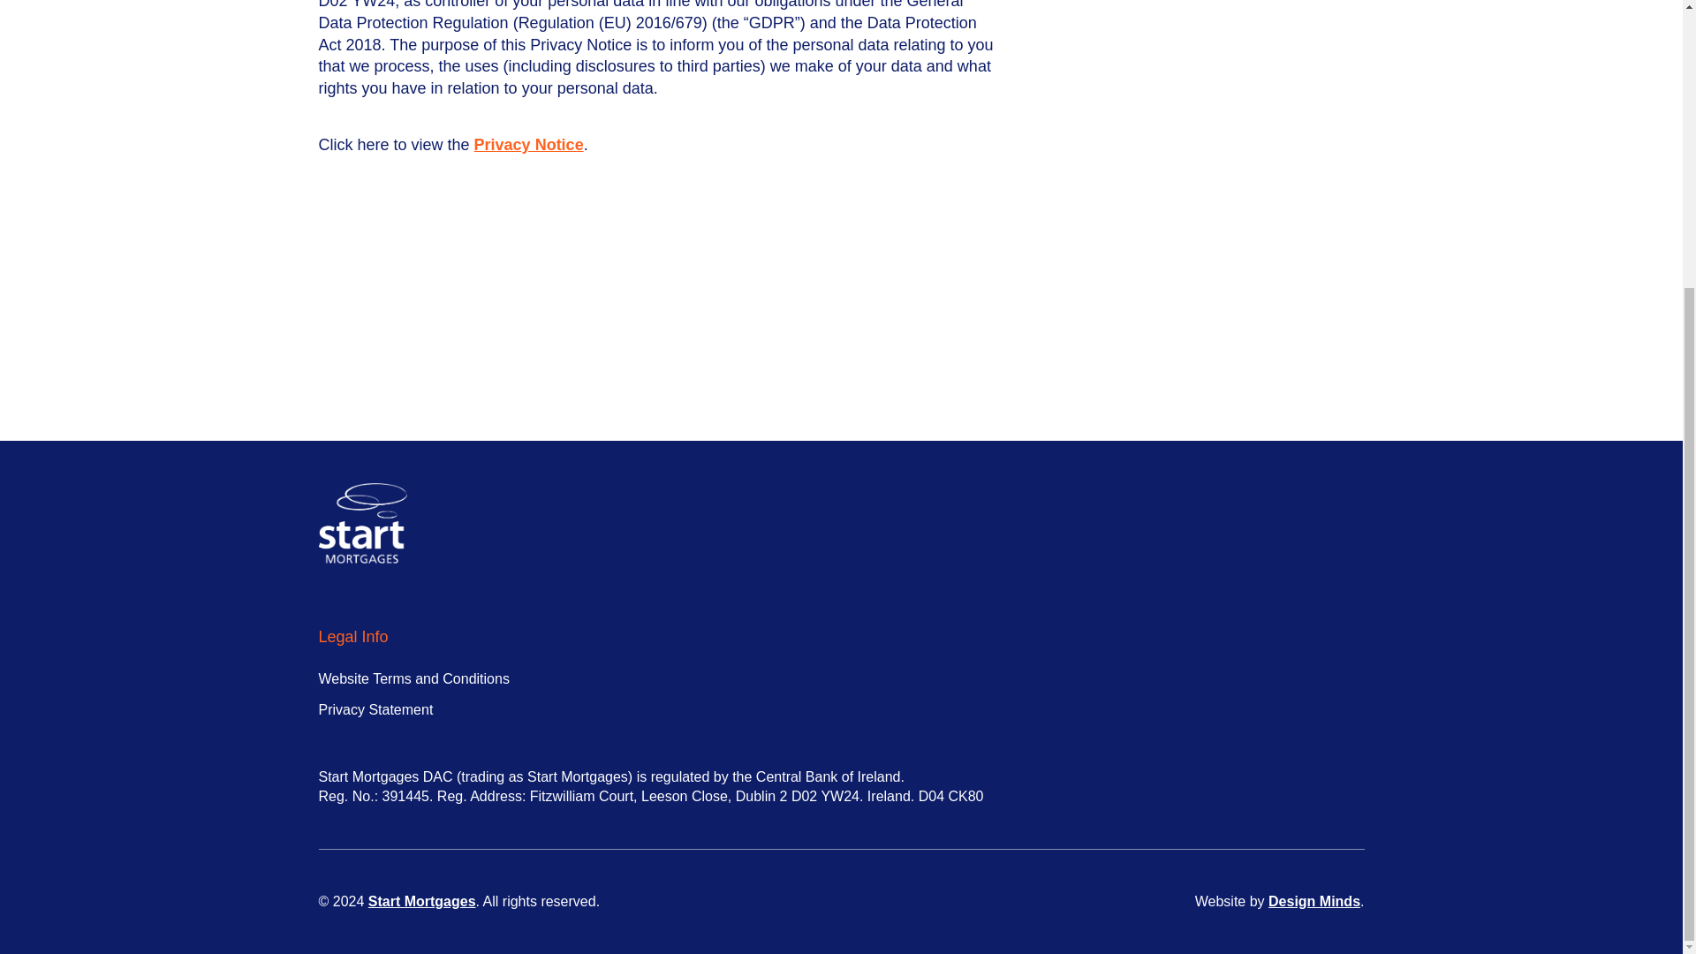 The height and width of the screenshot is (954, 1696). I want to click on Website Terms and Conditions, so click(413, 678).